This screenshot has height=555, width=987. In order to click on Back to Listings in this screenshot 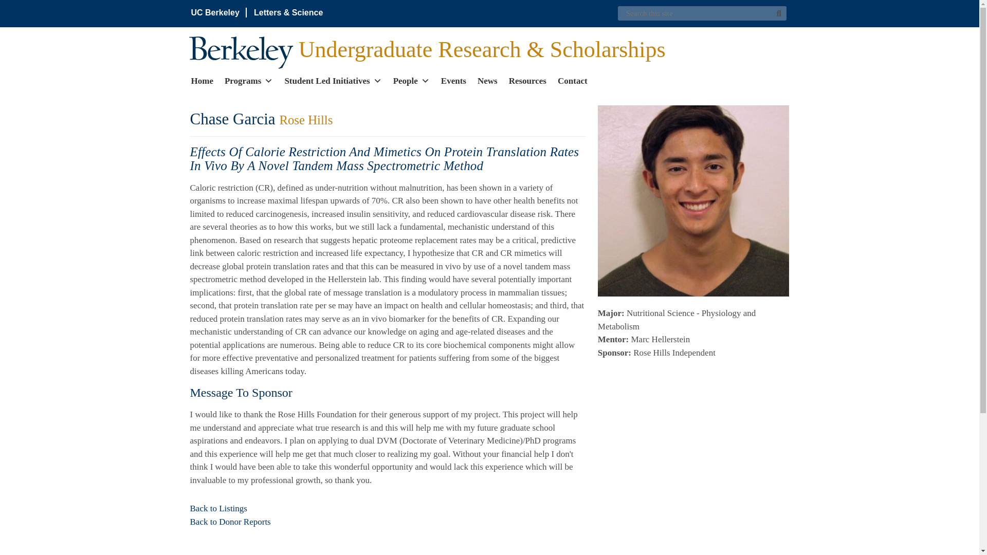, I will do `click(219, 508)`.